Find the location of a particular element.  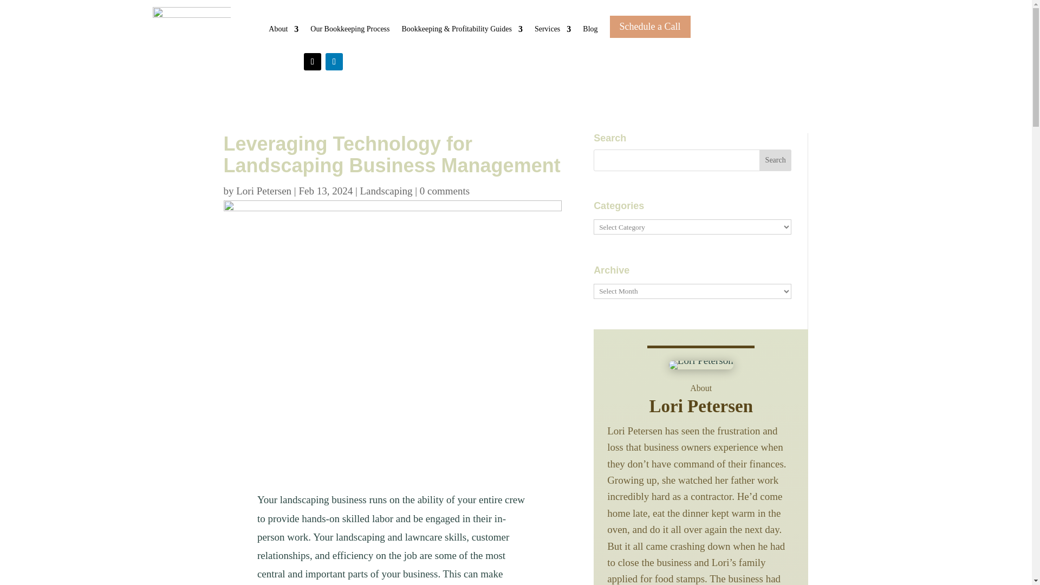

Landscaping is located at coordinates (386, 191).